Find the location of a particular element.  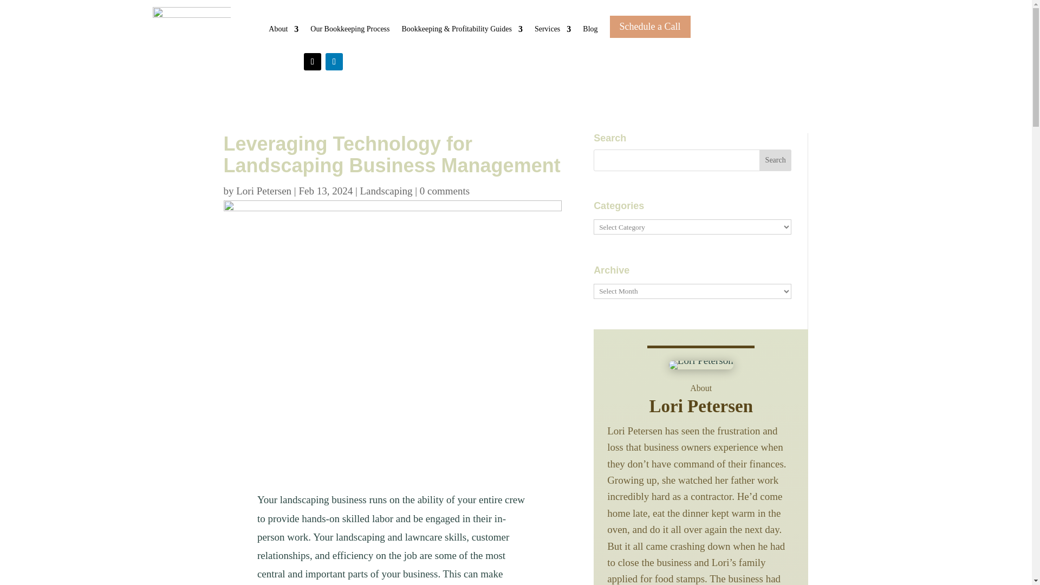

Landscaping is located at coordinates (386, 191).